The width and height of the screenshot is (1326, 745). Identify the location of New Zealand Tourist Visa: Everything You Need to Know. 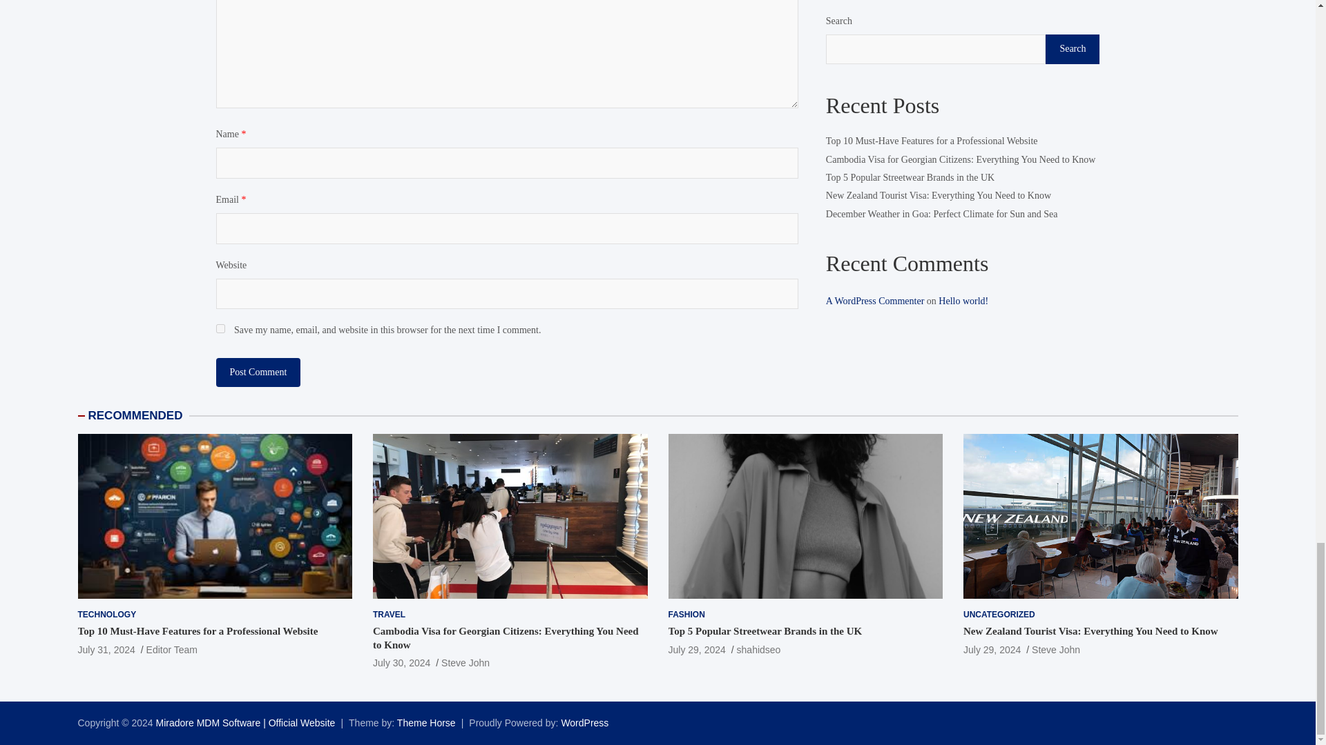
(992, 649).